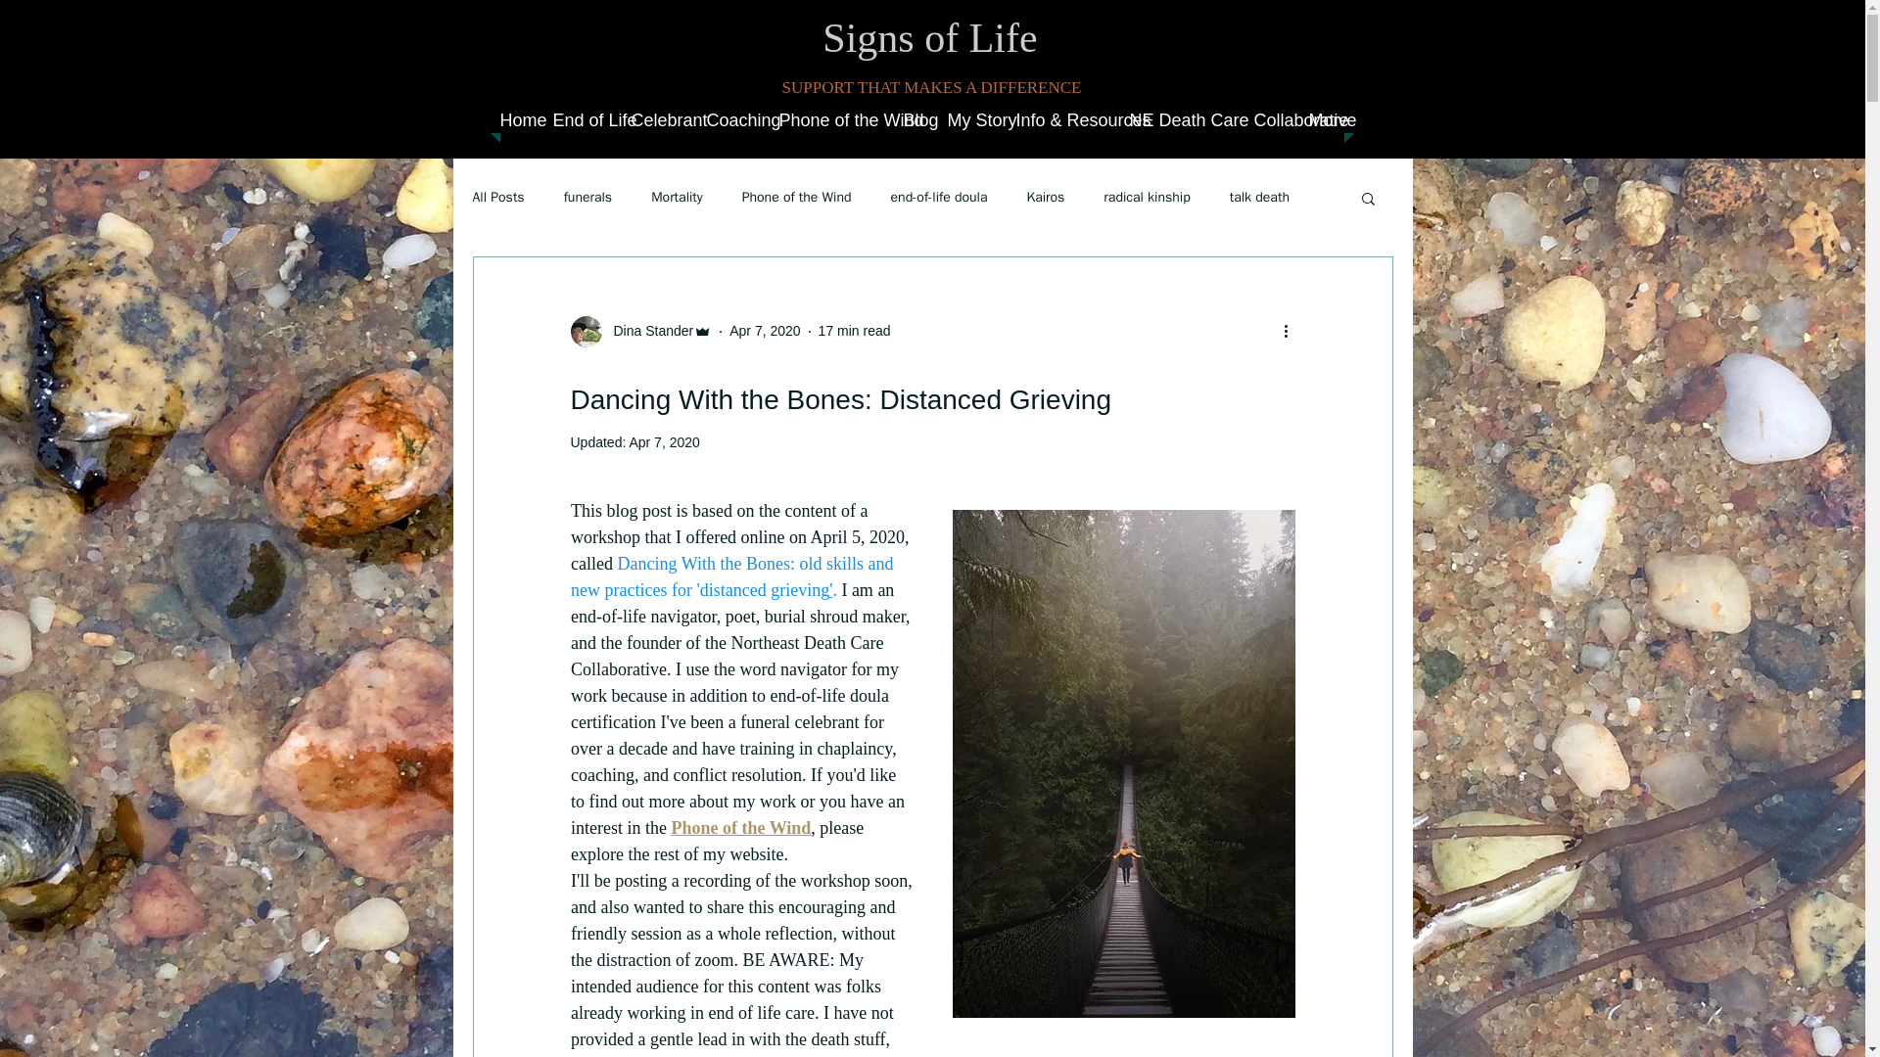  I want to click on Phone of the Wind, so click(797, 196).